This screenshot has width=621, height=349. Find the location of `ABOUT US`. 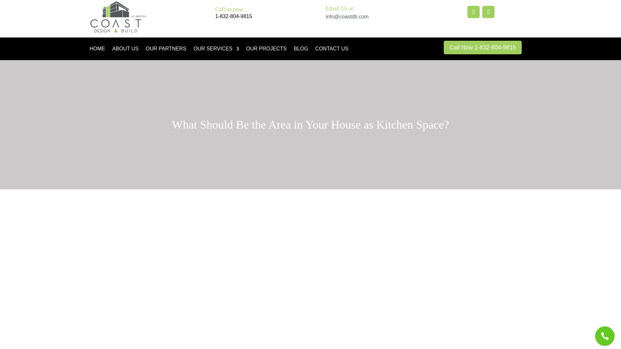

ABOUT US is located at coordinates (125, 50).